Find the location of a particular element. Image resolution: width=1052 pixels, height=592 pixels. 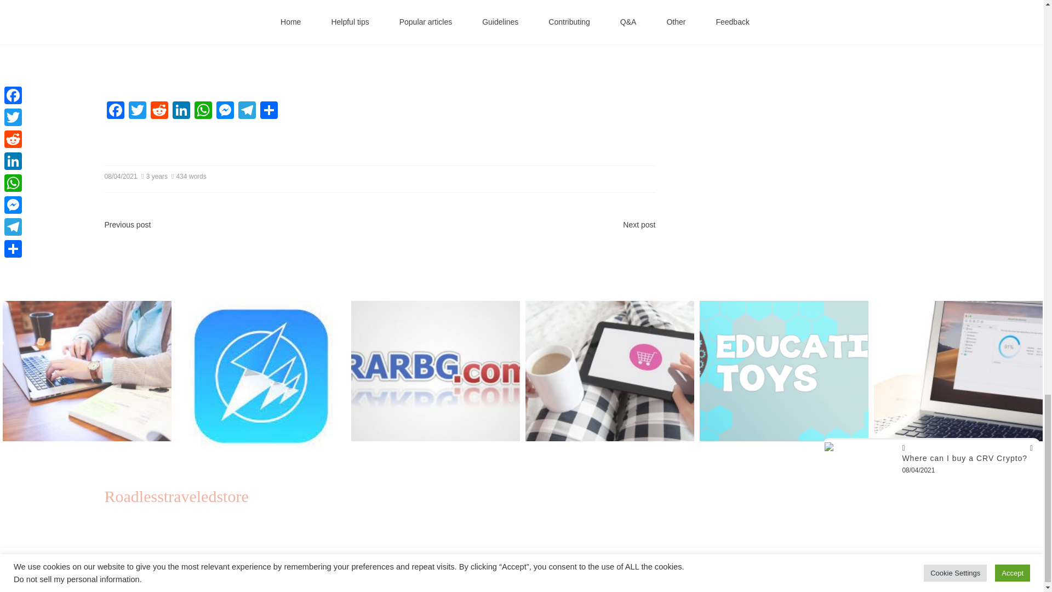

3 years is located at coordinates (155, 177).